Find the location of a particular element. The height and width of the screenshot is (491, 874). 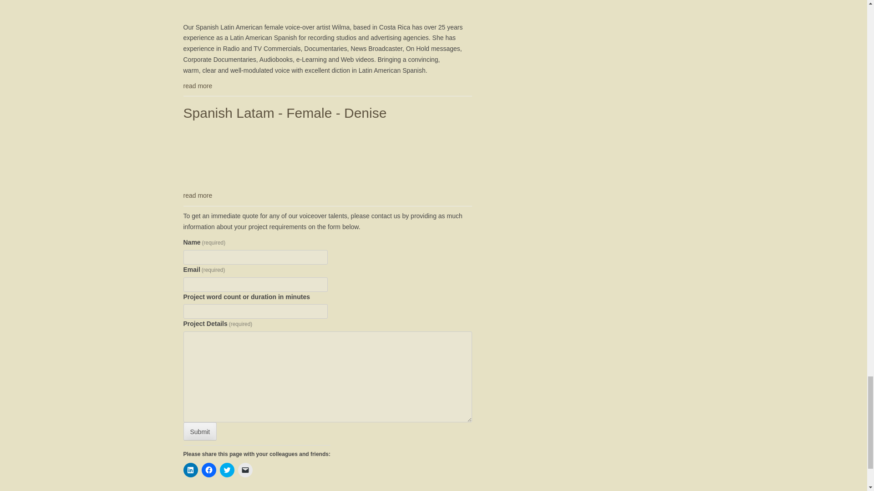

Click to share on Facebook is located at coordinates (208, 470).